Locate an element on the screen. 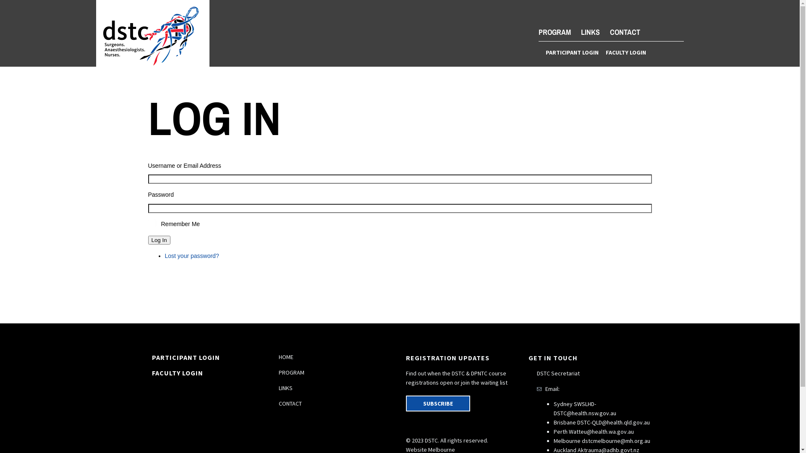 Image resolution: width=806 pixels, height=453 pixels. Watteu@health.wa.gov.au is located at coordinates (601, 432).